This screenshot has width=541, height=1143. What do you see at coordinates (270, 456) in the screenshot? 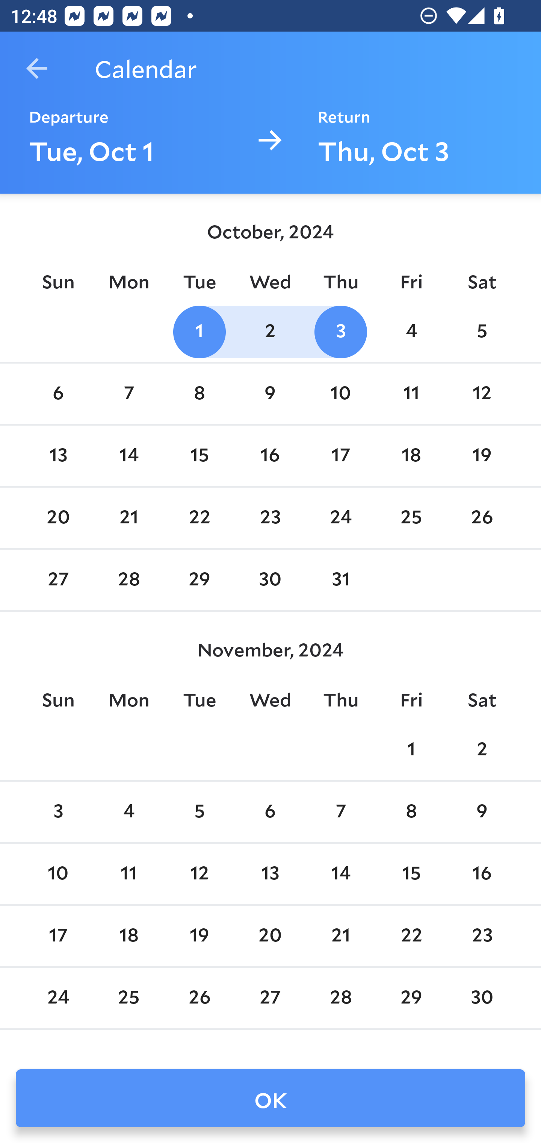
I see `16` at bounding box center [270, 456].